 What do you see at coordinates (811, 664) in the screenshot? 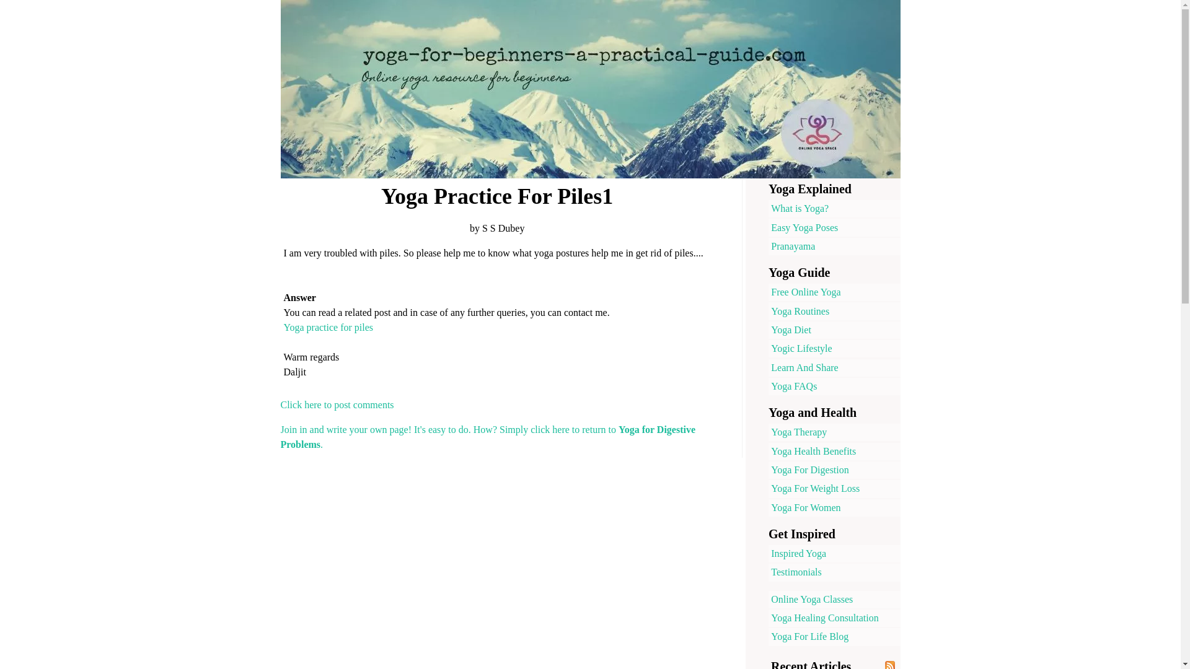
I see `Recent Articles` at bounding box center [811, 664].